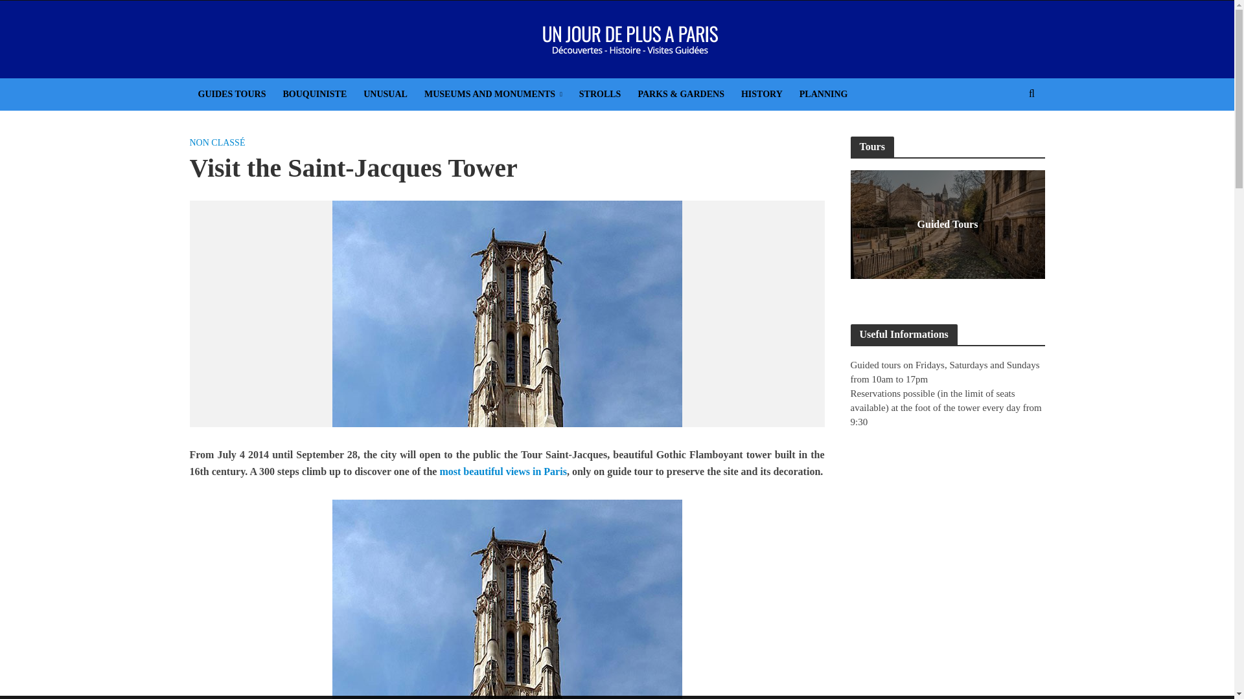  Describe the element at coordinates (502, 472) in the screenshot. I see `most beautiful views in Paris` at that location.